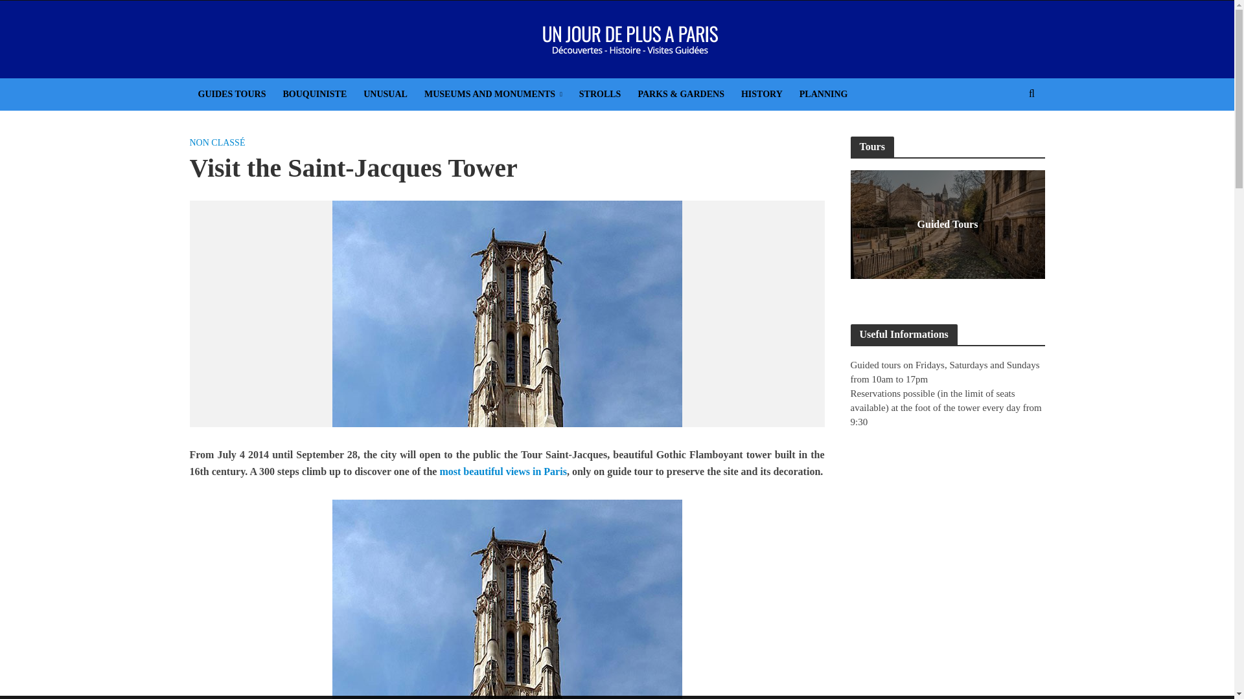  Describe the element at coordinates (502, 472) in the screenshot. I see `most beautiful views in Paris` at that location.